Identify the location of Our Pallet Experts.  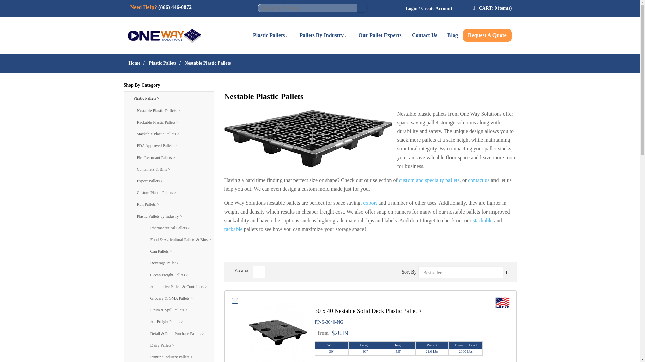
(380, 36).